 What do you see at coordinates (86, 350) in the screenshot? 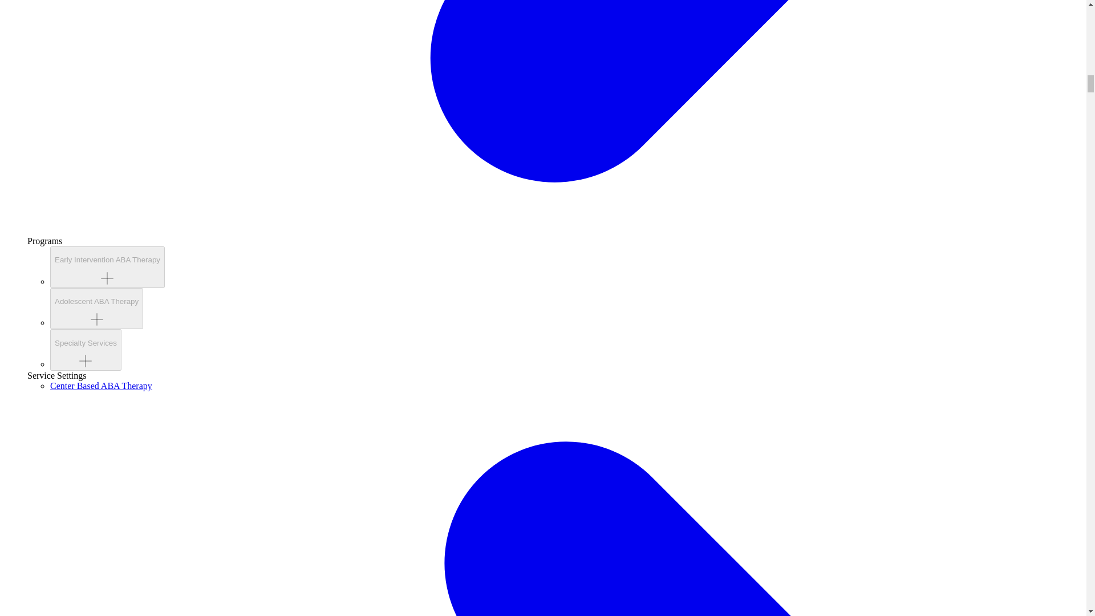
I see `Specialty Services` at bounding box center [86, 350].